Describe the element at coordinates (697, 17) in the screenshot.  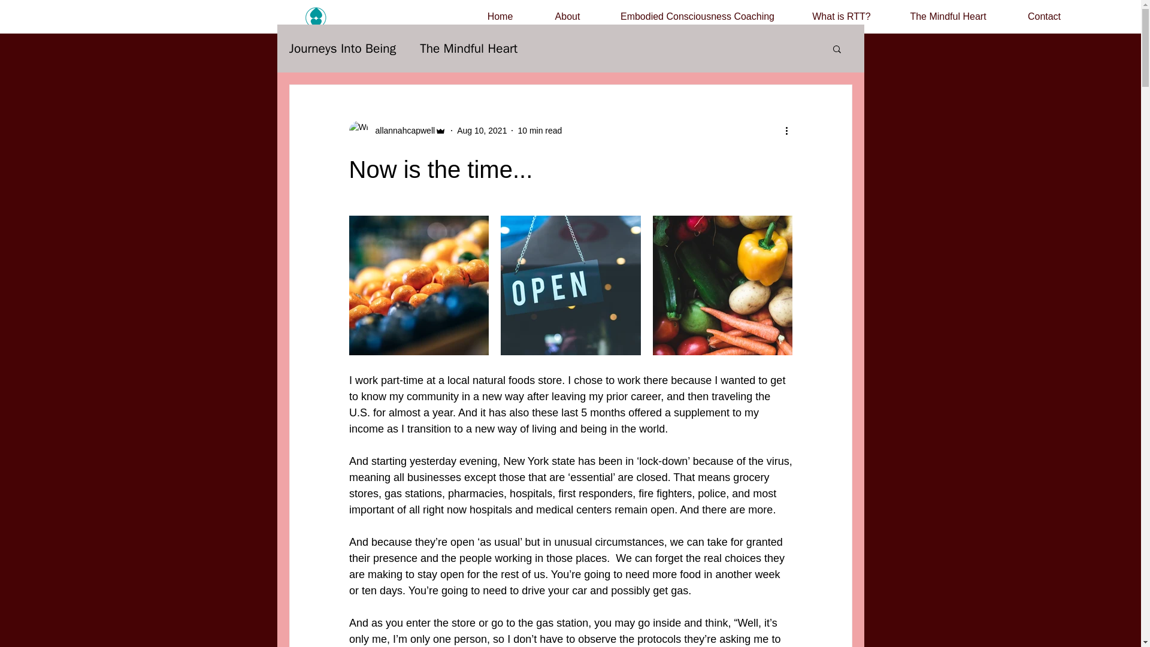
I see `Embodied Consciousness Coaching` at that location.